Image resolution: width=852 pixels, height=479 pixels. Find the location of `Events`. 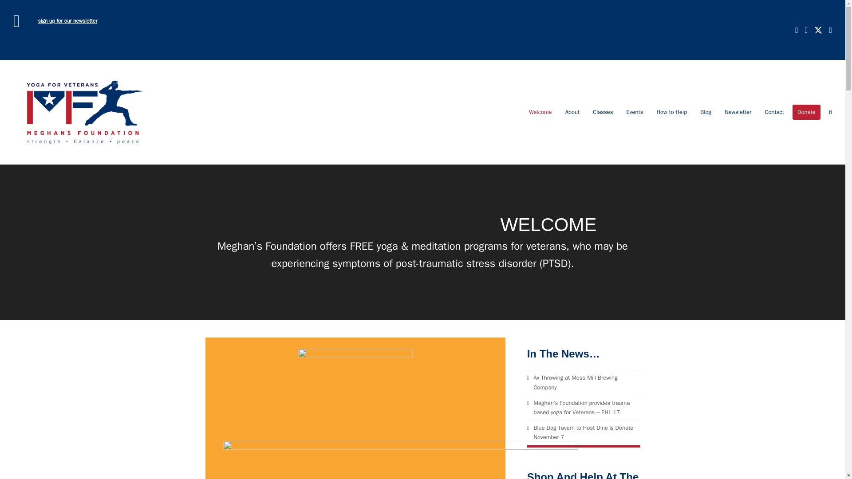

Events is located at coordinates (635, 112).